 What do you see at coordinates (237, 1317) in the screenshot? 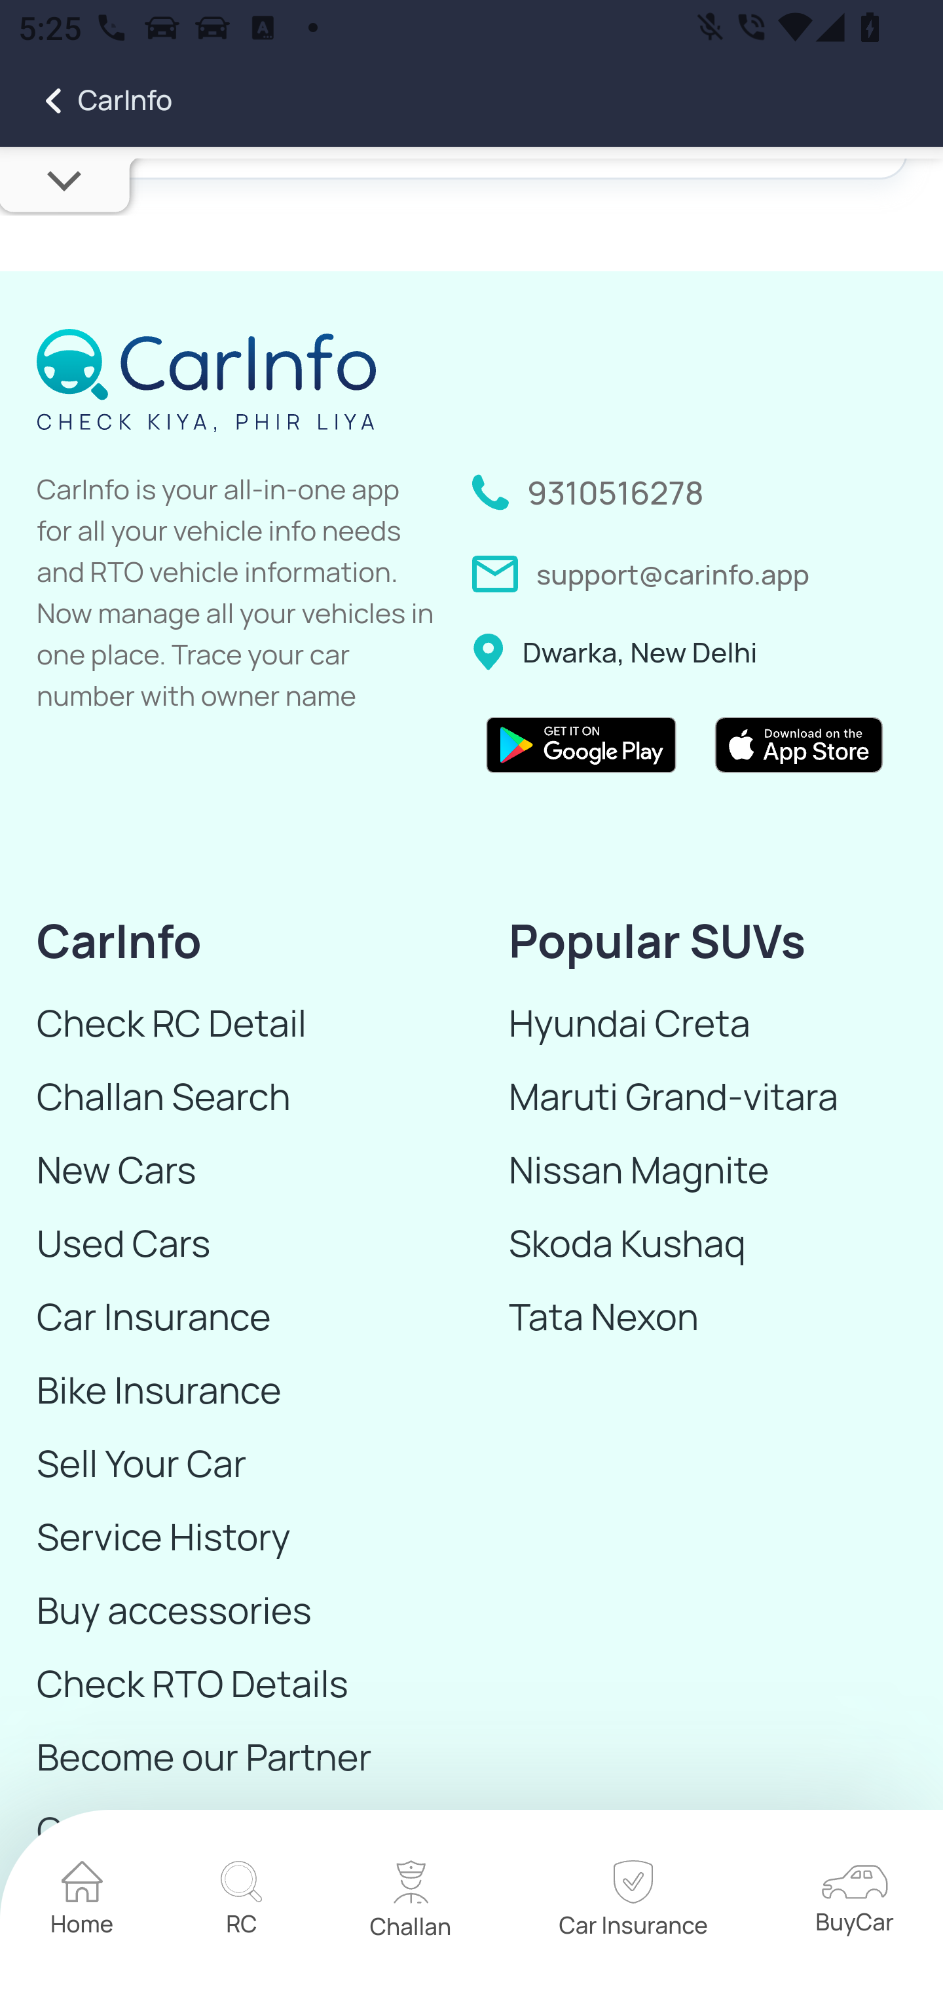
I see `Car Insurance` at bounding box center [237, 1317].